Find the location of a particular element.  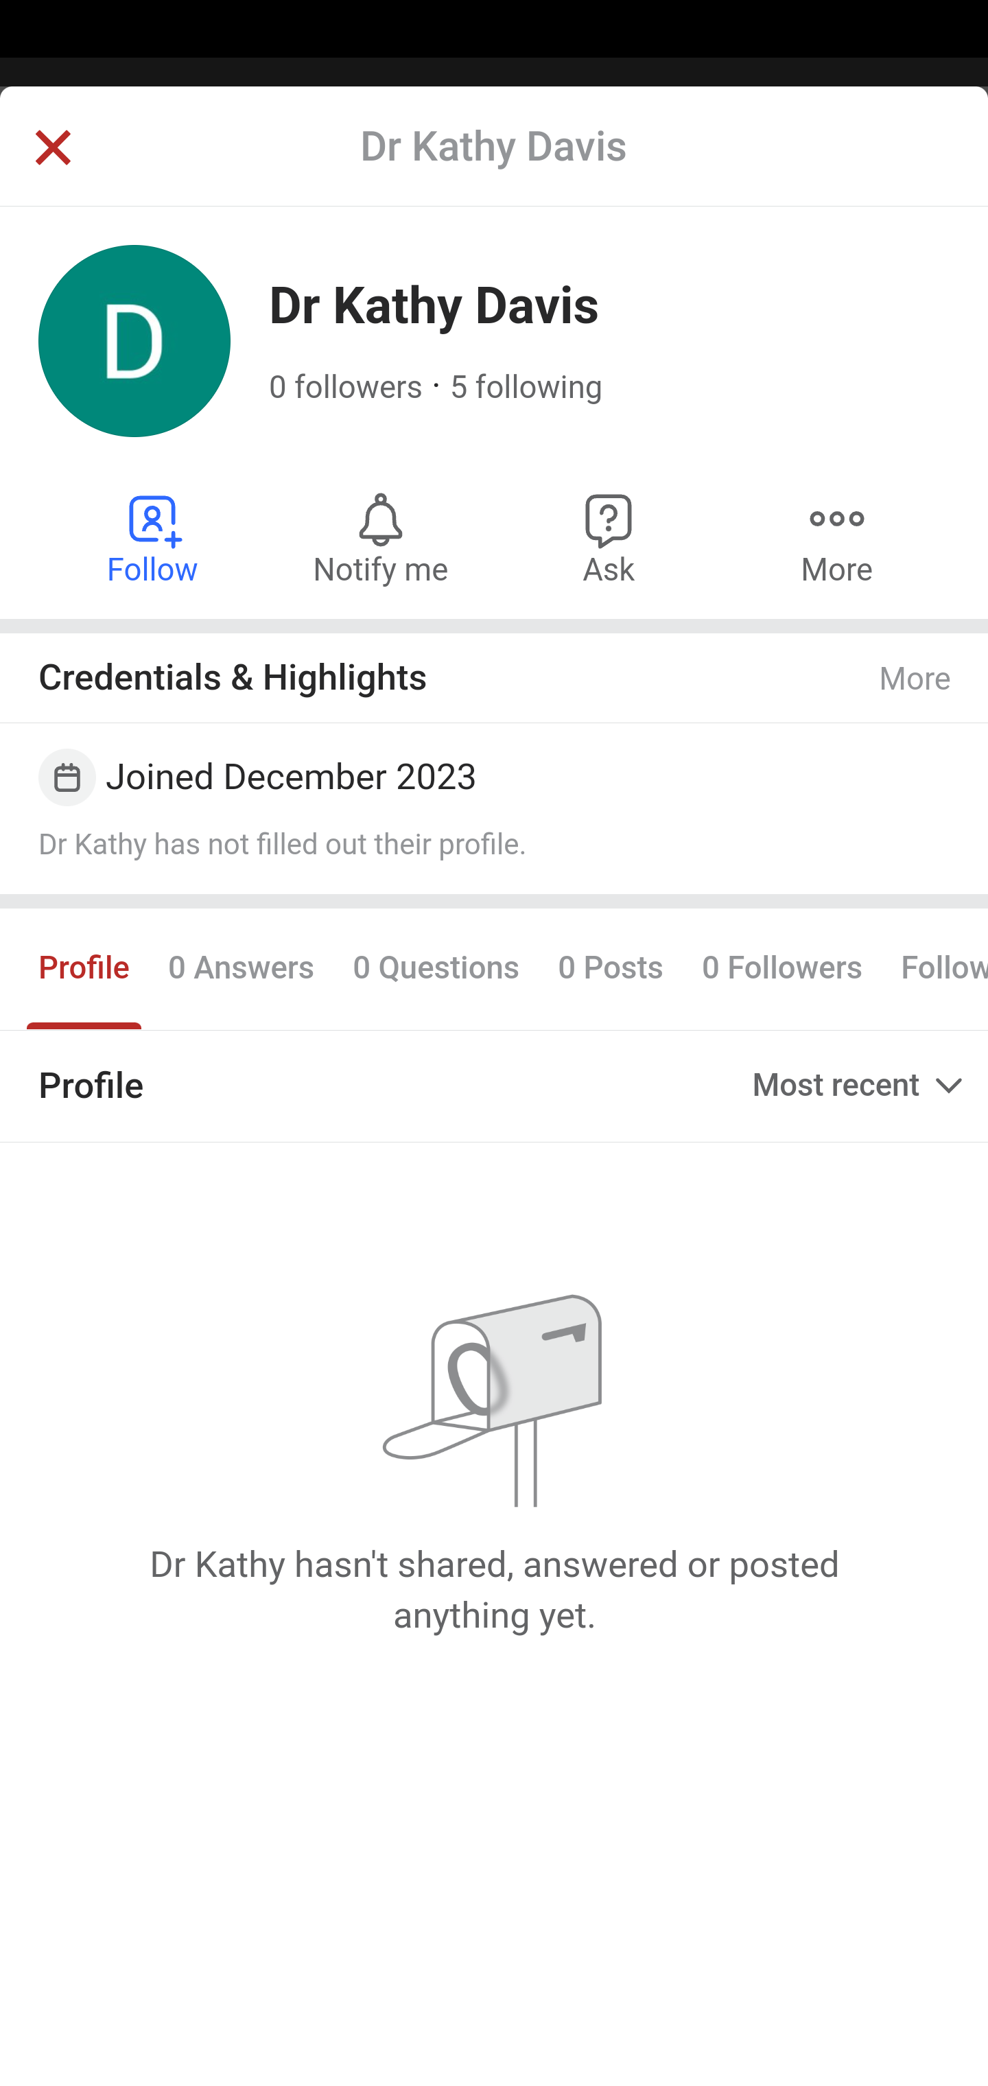

More is located at coordinates (836, 538).